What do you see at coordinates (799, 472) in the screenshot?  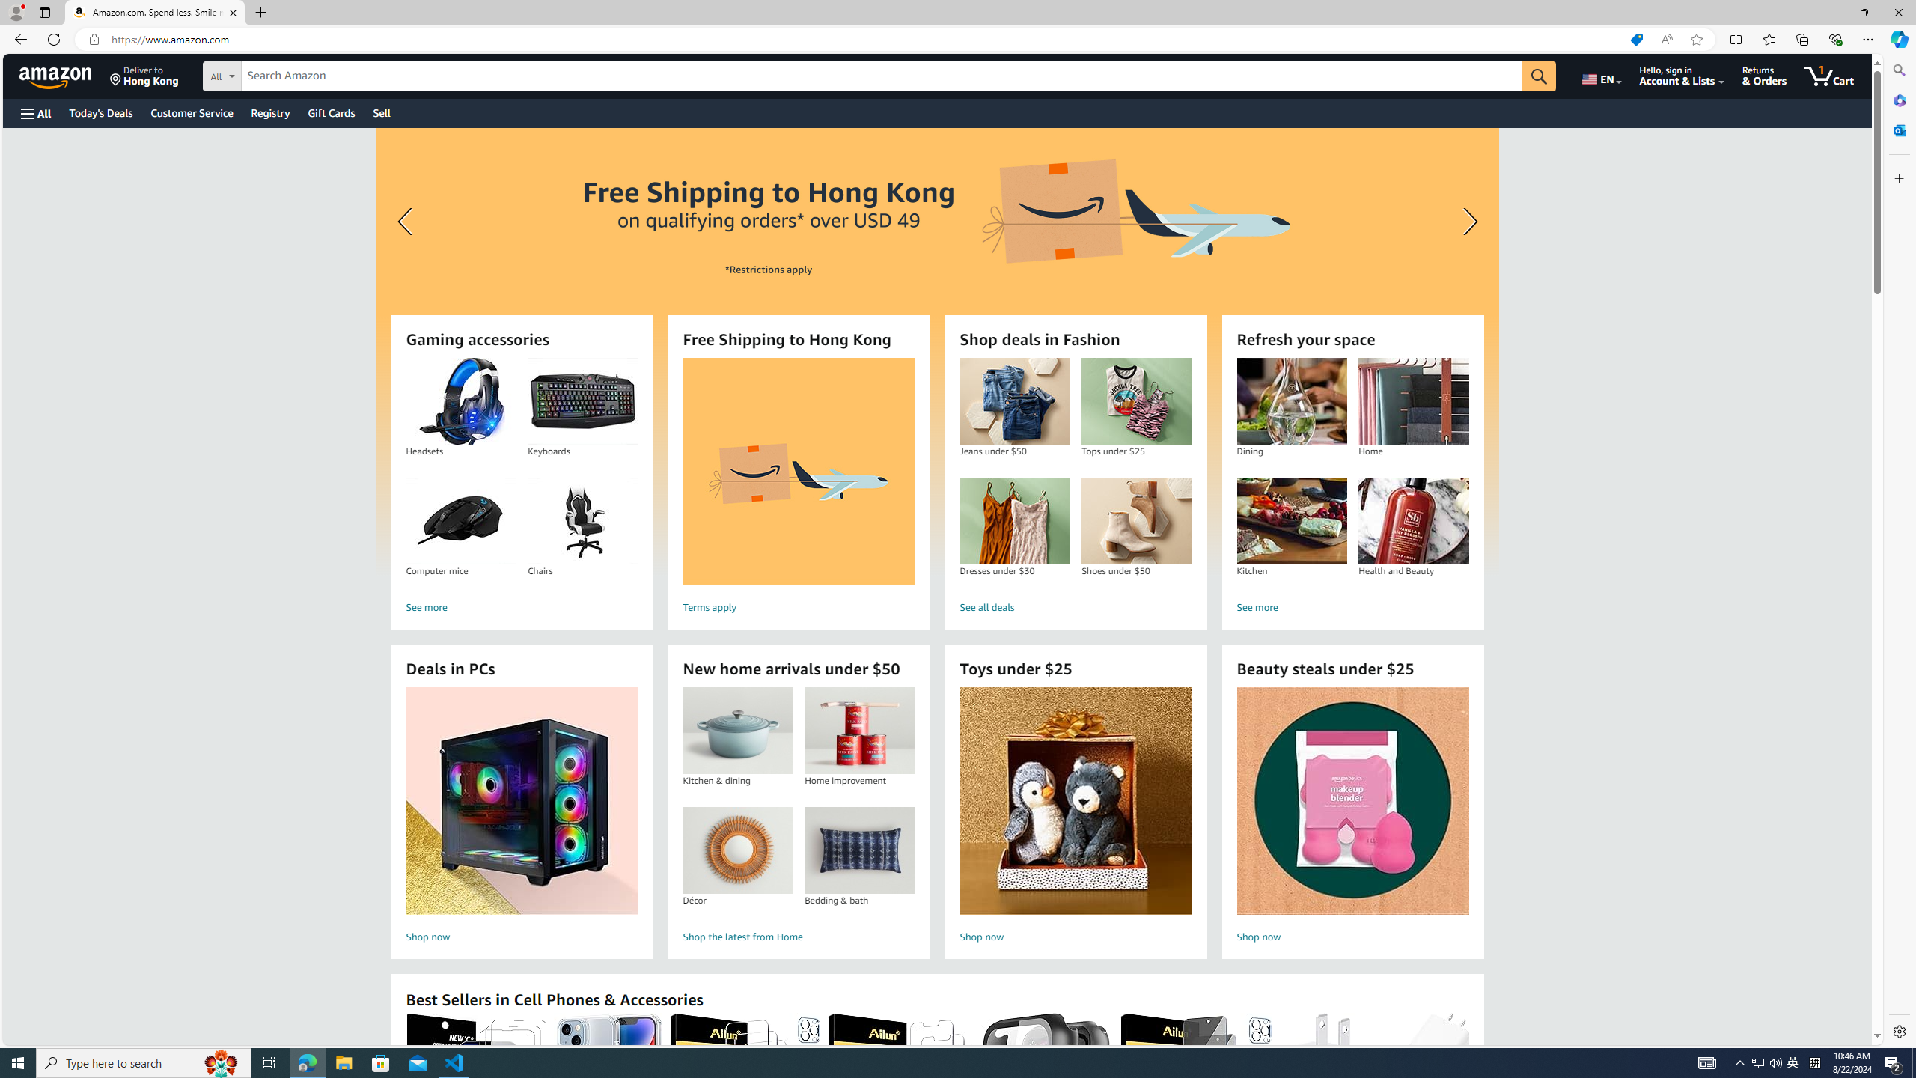 I see `Free Shipping to Hong Kong` at bounding box center [799, 472].